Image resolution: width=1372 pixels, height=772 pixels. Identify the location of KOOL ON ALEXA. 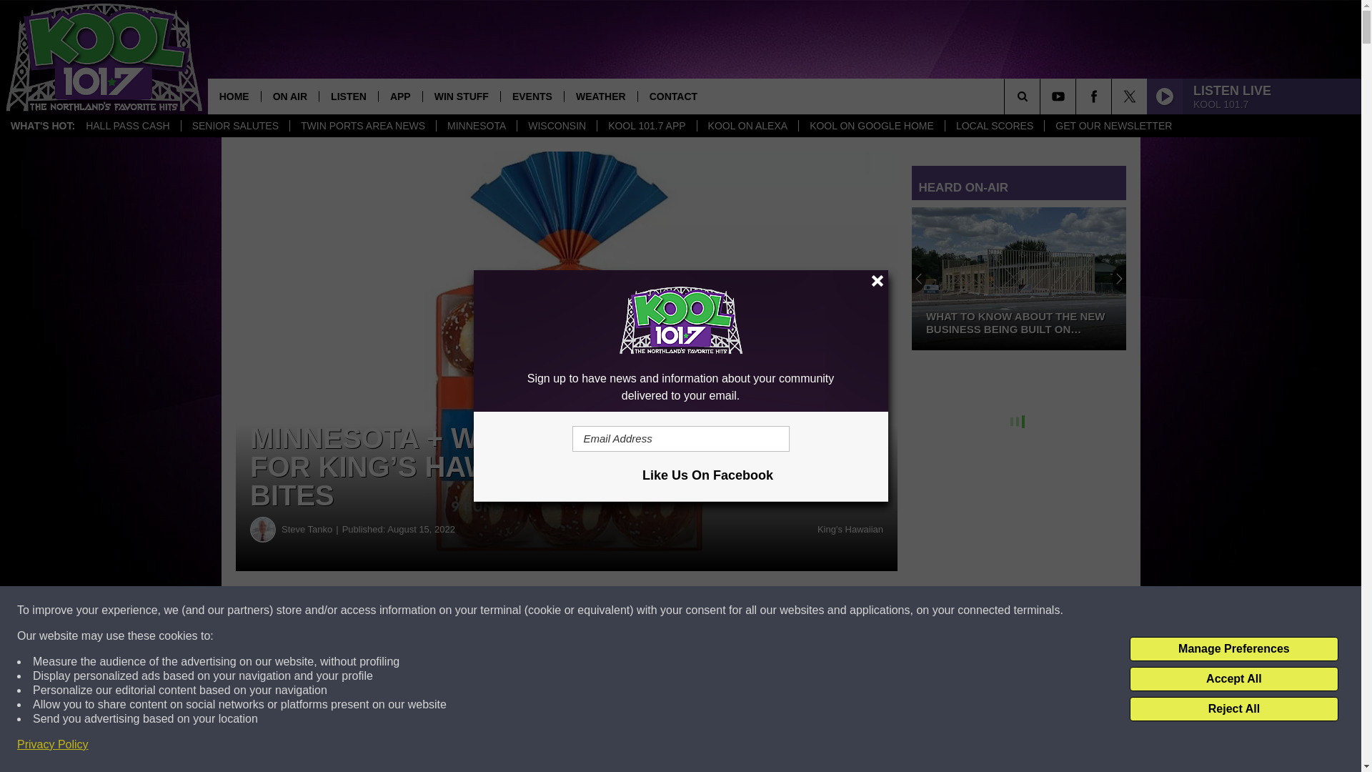
(747, 126).